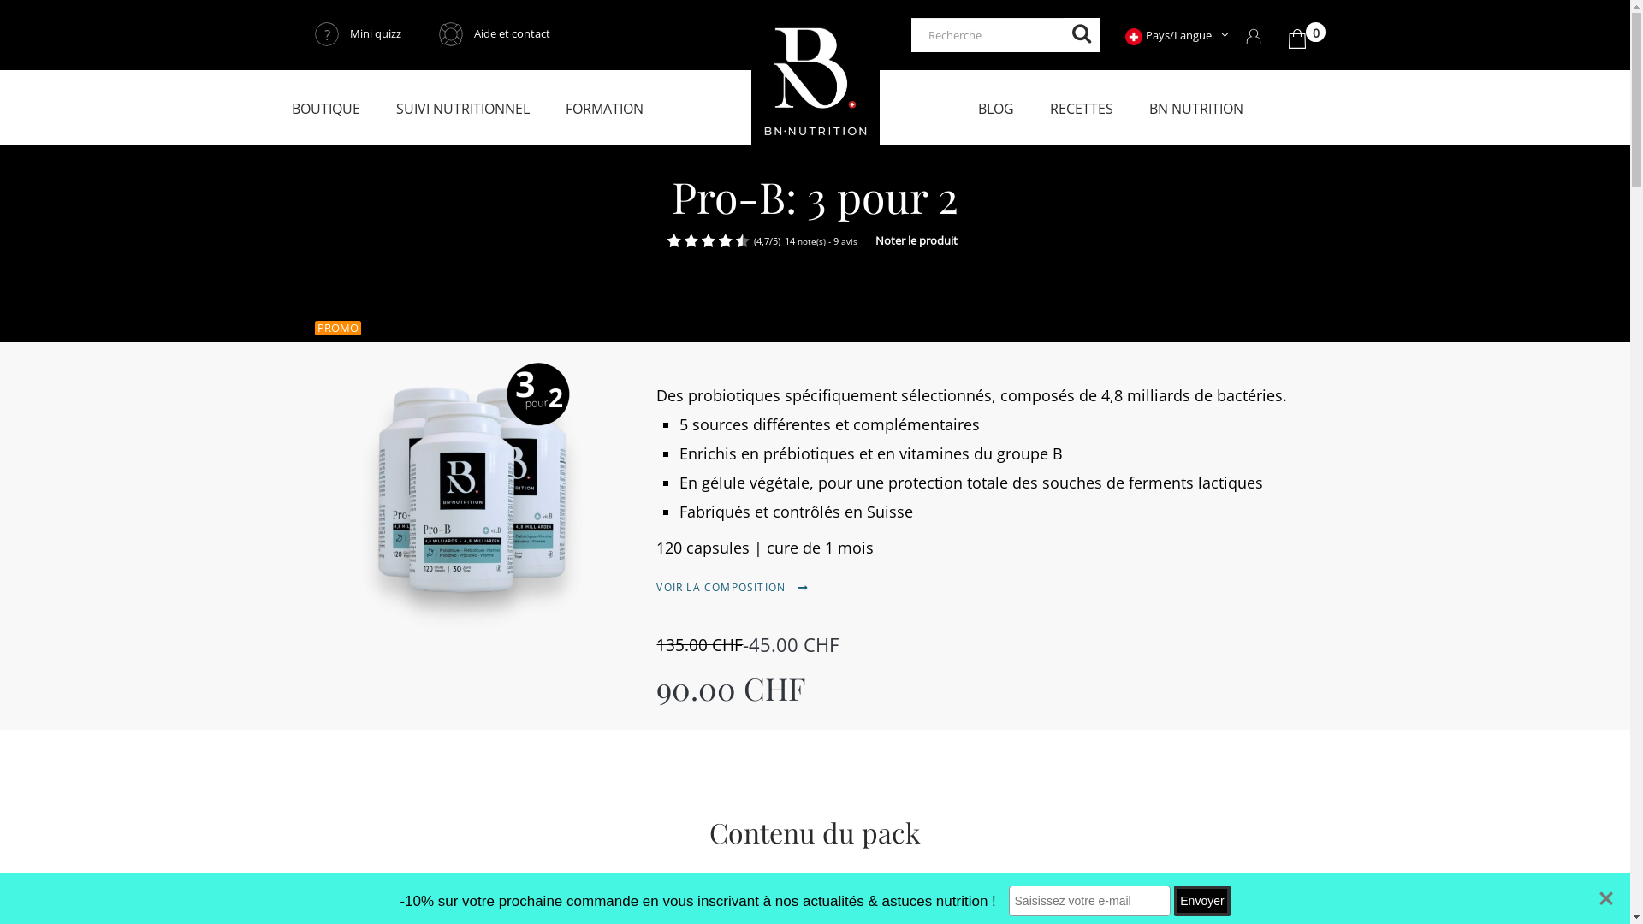  Describe the element at coordinates (472, 479) in the screenshot. I see `Pro-B: 3 pour 2` at that location.